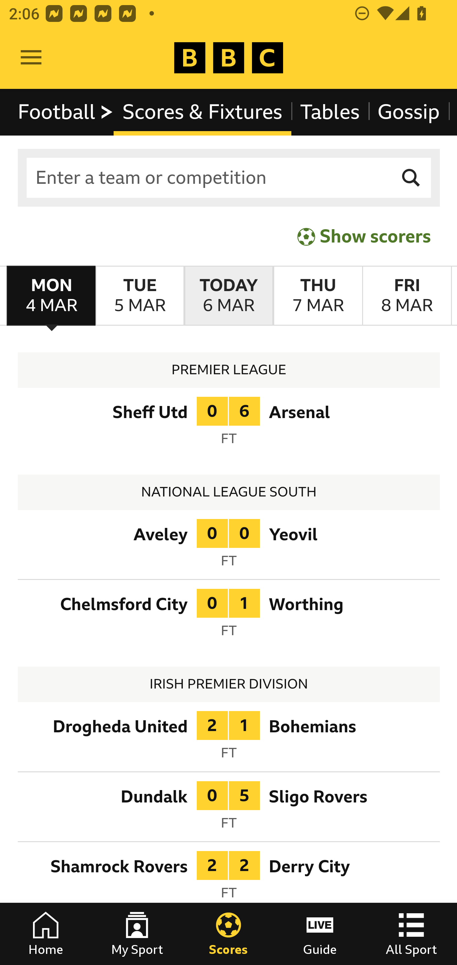 This screenshot has height=965, width=457. I want to click on Search, so click(411, 178).